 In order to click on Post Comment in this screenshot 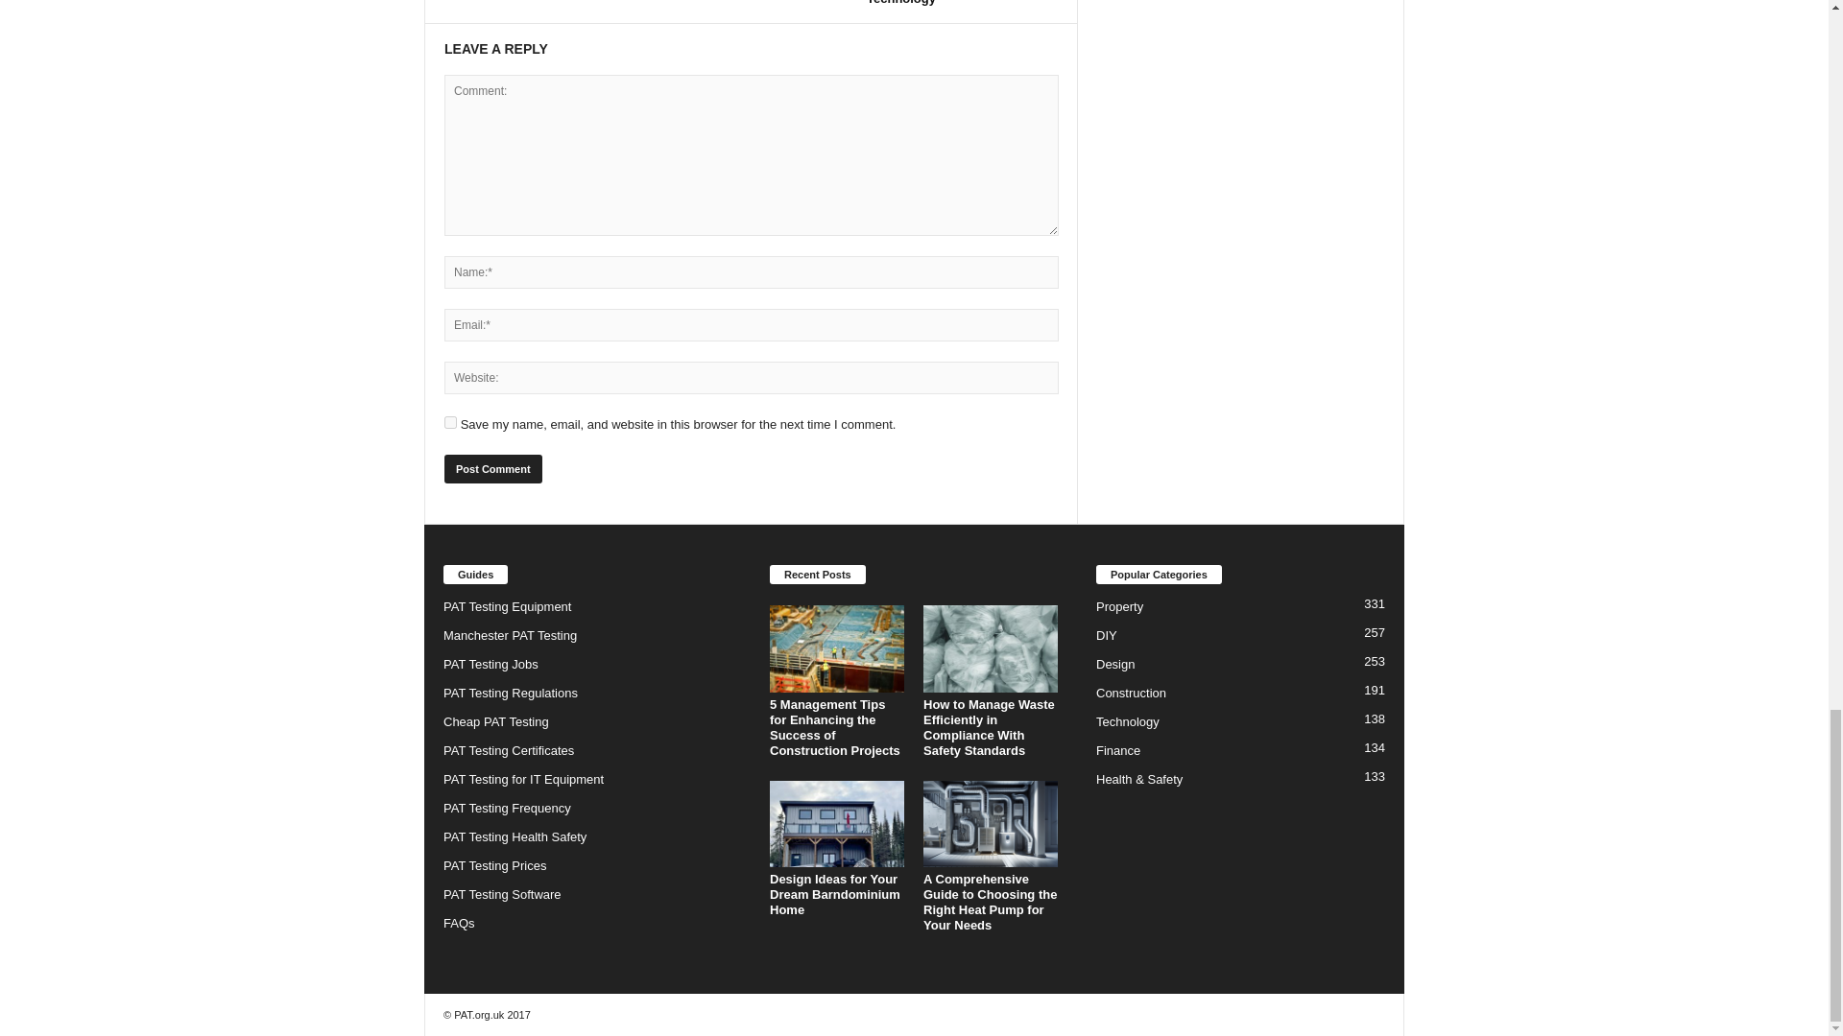, I will do `click(492, 469)`.